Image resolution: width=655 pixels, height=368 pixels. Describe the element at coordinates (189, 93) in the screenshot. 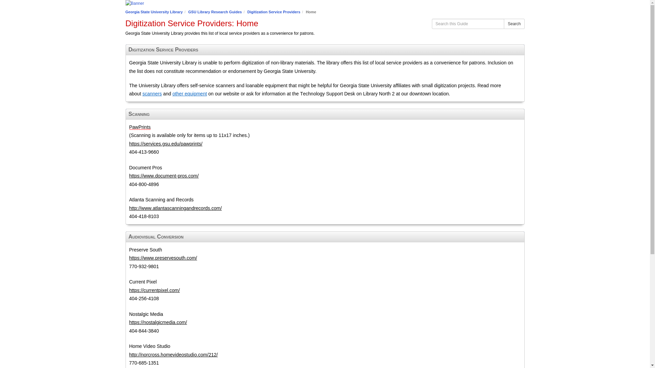

I see `other equipment` at that location.